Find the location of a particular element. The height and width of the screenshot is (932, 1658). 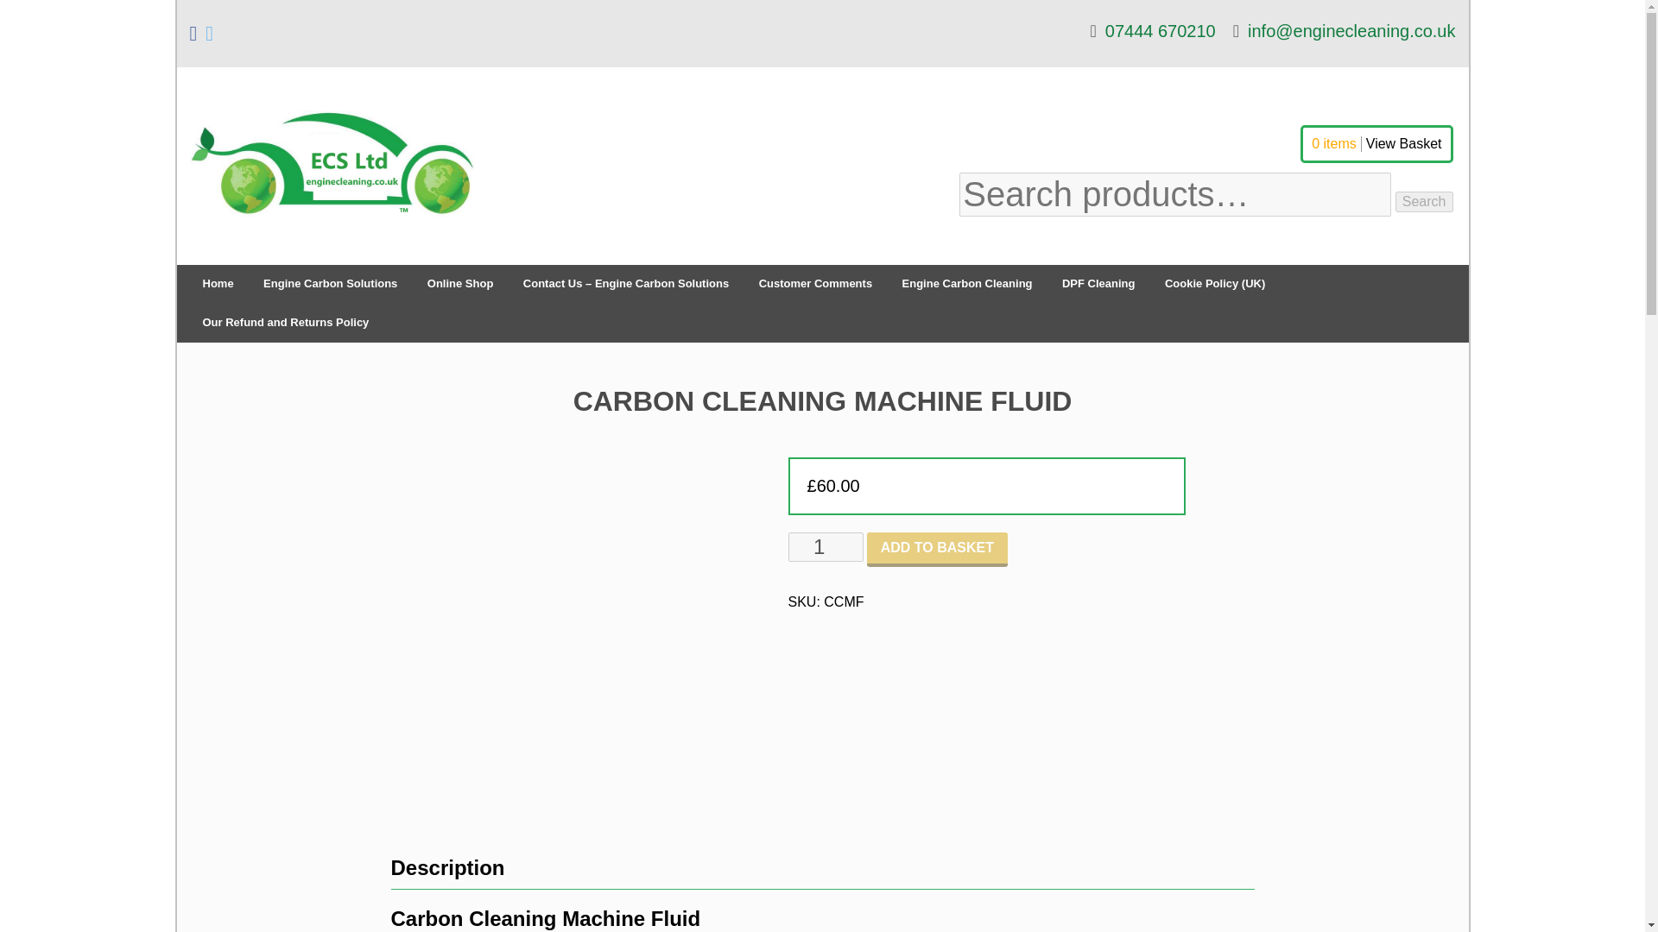

Online Shop is located at coordinates (461, 283).